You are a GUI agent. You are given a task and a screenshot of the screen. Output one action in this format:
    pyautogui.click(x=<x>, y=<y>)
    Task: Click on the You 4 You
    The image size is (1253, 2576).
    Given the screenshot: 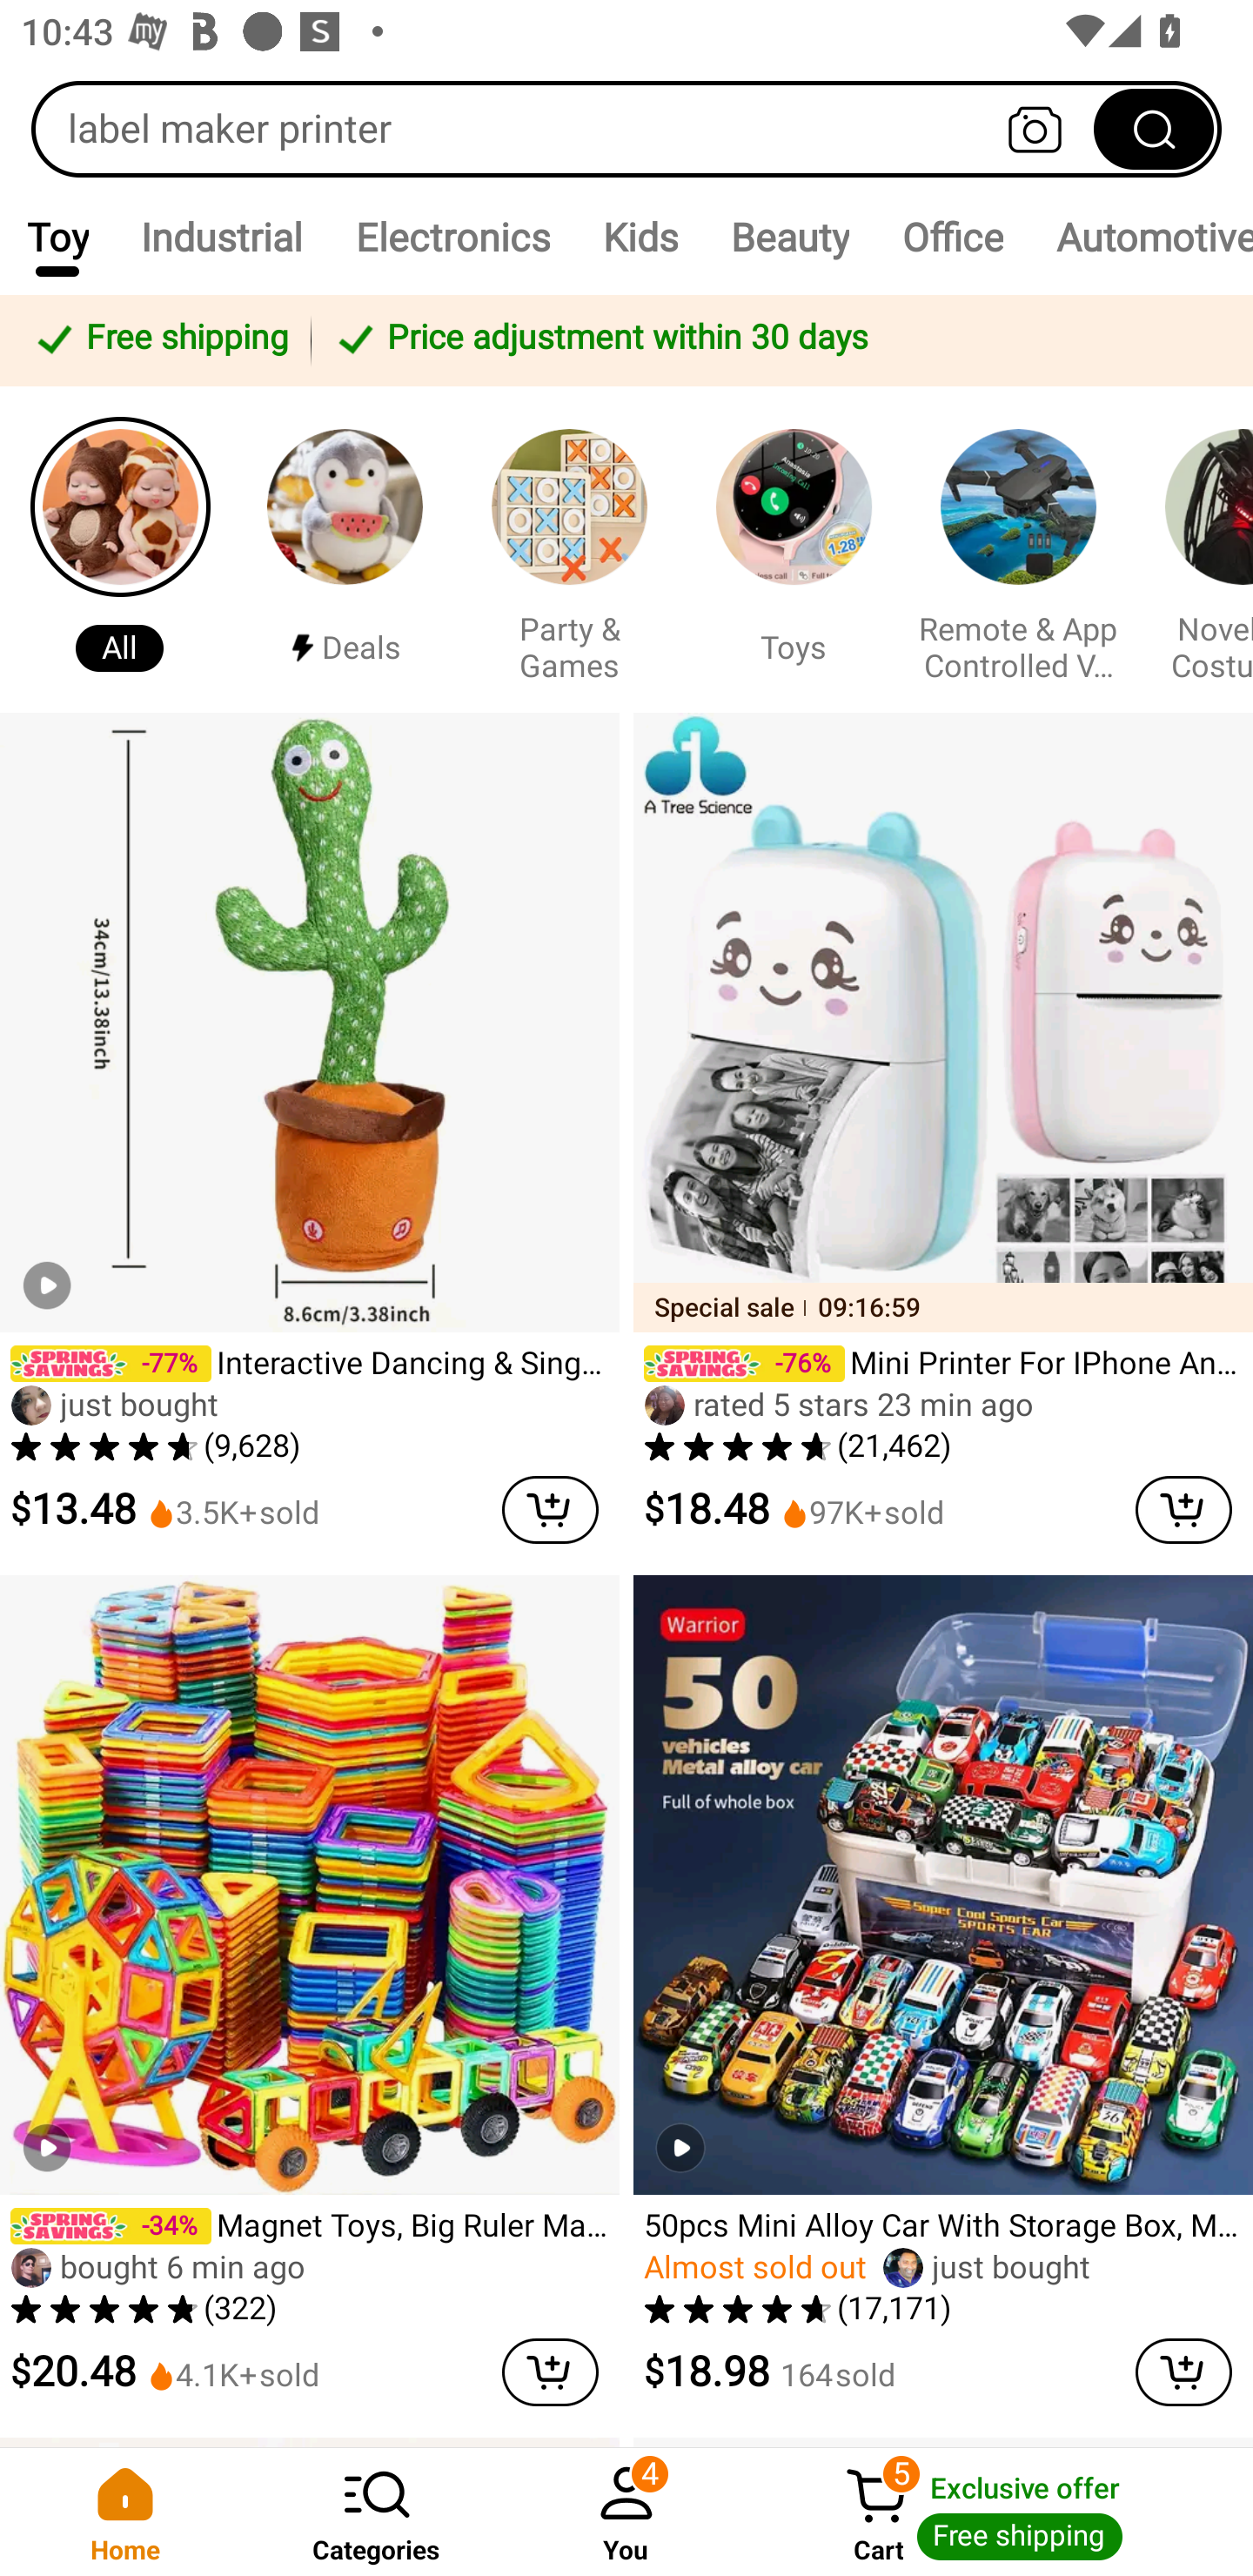 What is the action you would take?
    pyautogui.click(x=626, y=2512)
    